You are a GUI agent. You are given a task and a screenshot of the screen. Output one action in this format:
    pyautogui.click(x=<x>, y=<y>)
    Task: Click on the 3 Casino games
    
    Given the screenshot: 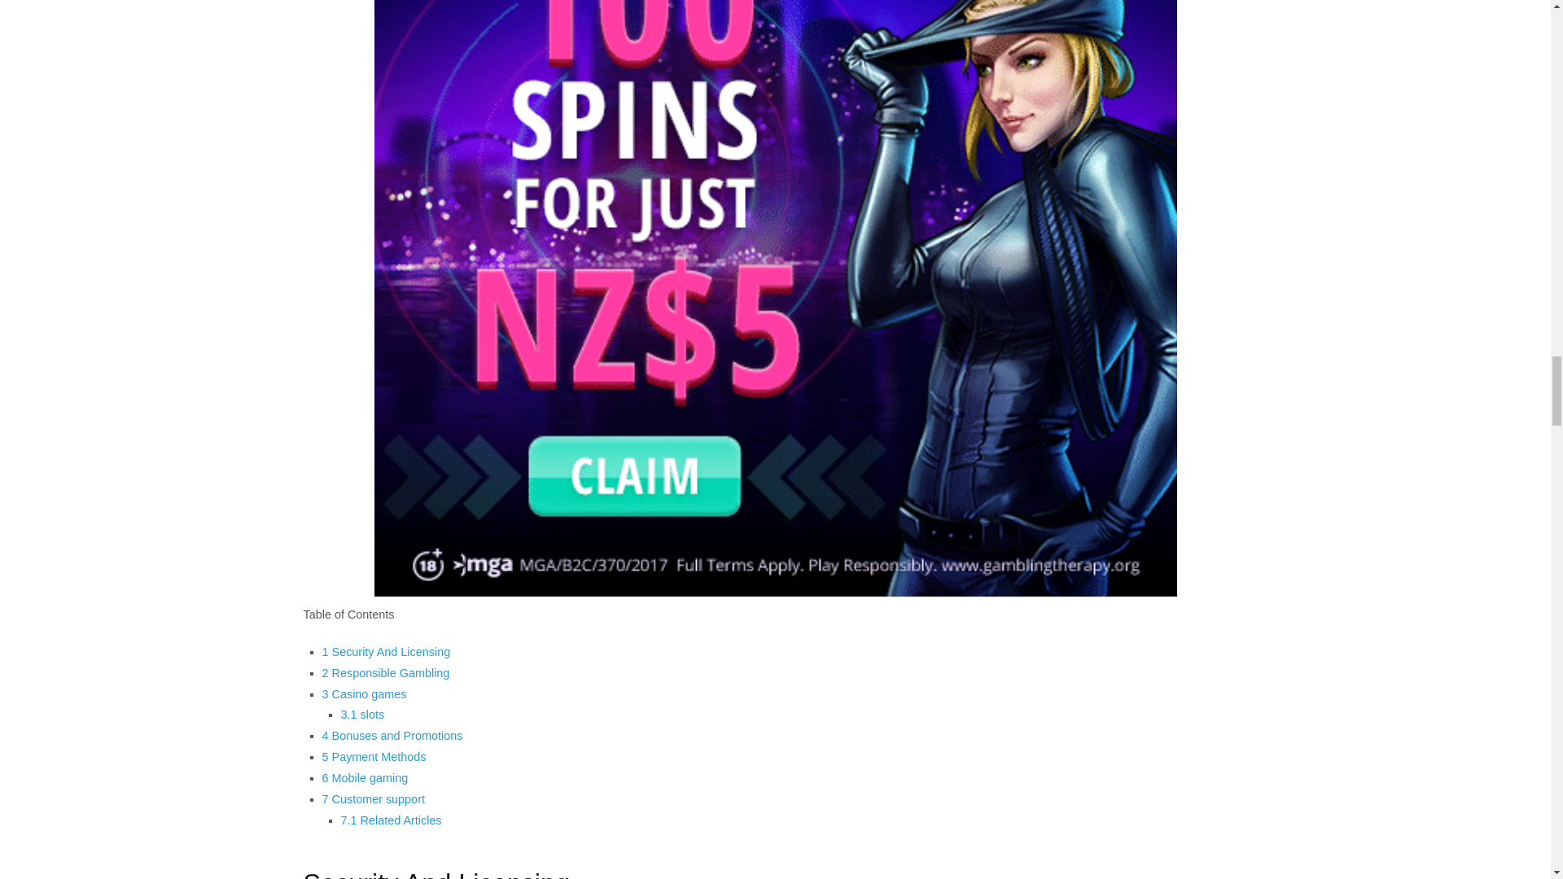 What is the action you would take?
    pyautogui.click(x=364, y=693)
    